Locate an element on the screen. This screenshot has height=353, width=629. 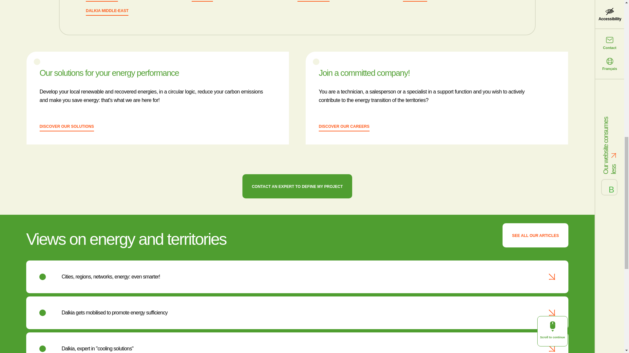
DALKIA FRANCE is located at coordinates (102, 1).